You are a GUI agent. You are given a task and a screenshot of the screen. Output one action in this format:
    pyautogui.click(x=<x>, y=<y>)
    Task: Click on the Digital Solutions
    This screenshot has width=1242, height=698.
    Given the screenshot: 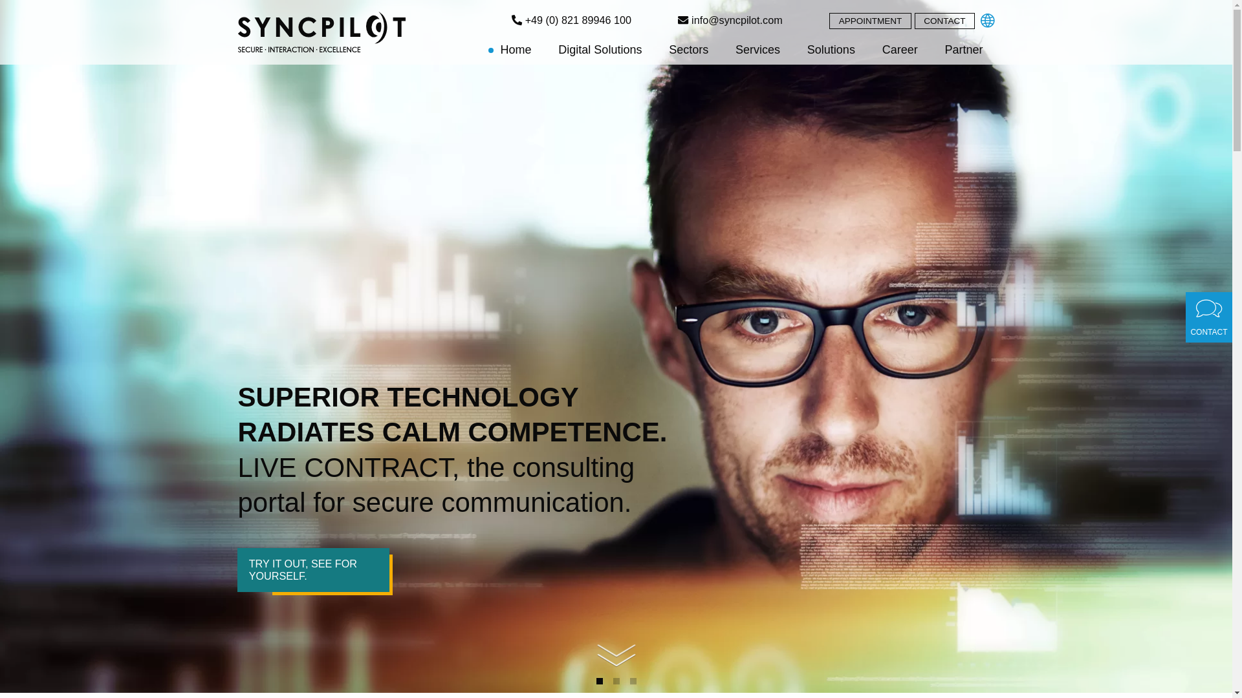 What is the action you would take?
    pyautogui.click(x=599, y=52)
    